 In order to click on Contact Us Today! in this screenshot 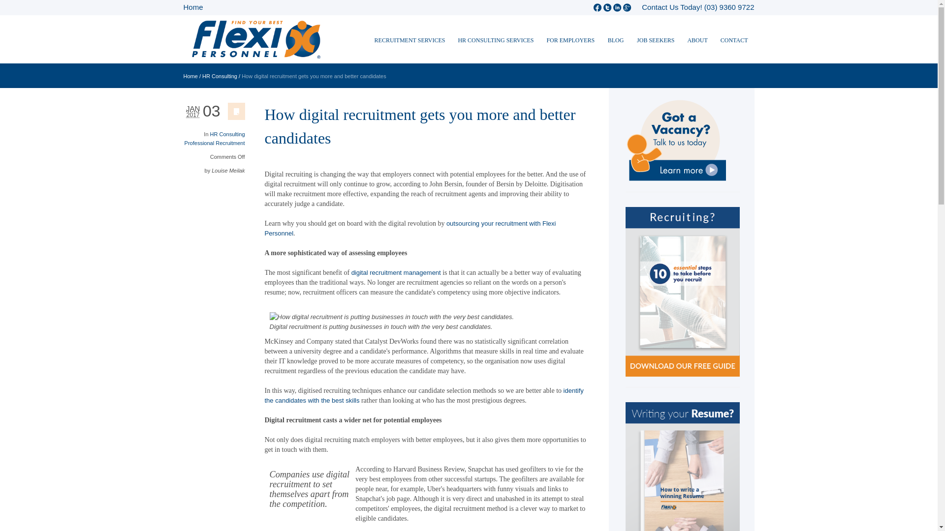, I will do `click(671, 7)`.